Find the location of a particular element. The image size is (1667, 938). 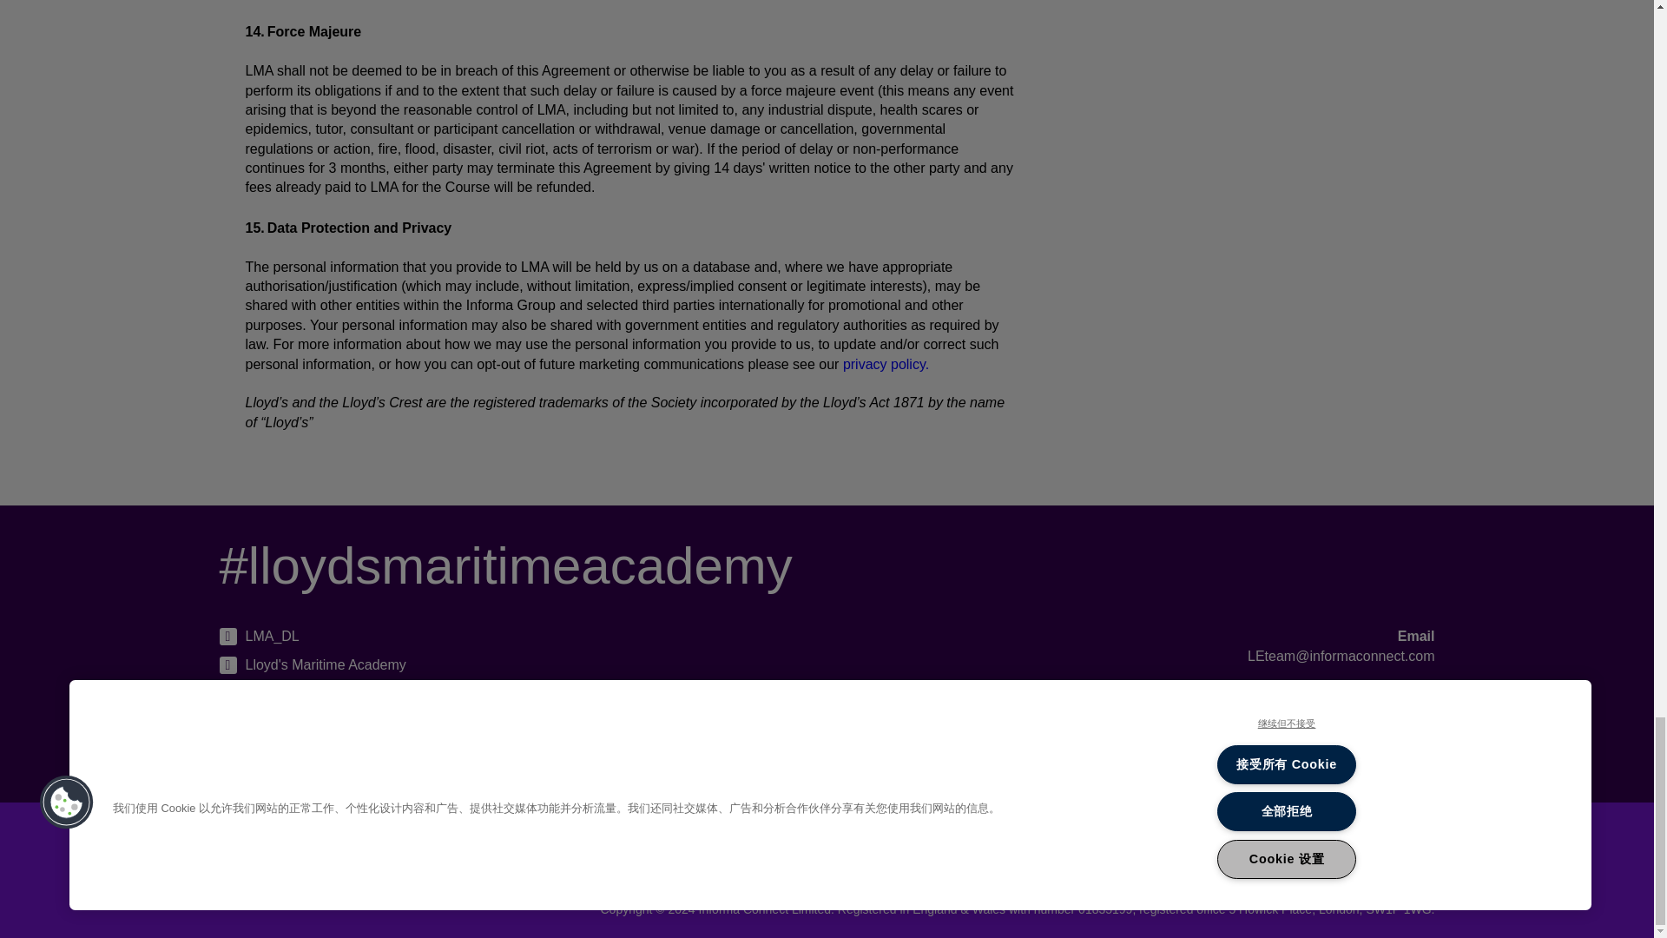

privacy policy. is located at coordinates (886, 364).